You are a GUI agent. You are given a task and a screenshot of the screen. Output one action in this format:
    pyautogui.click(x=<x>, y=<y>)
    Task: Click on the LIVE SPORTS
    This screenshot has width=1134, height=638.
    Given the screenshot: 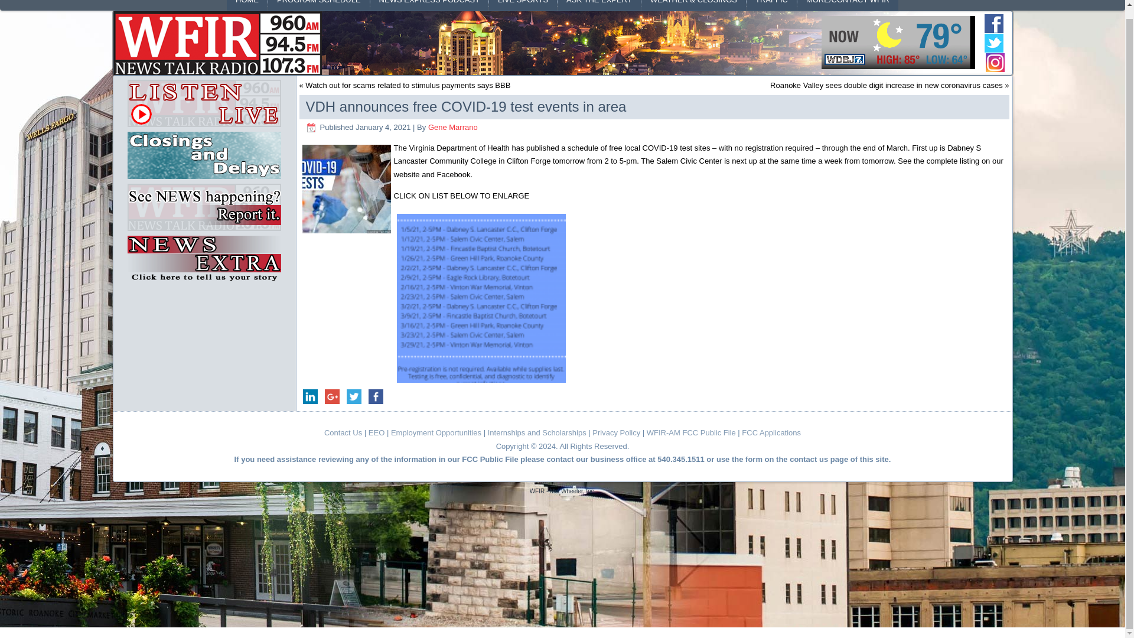 What is the action you would take?
    pyautogui.click(x=522, y=5)
    